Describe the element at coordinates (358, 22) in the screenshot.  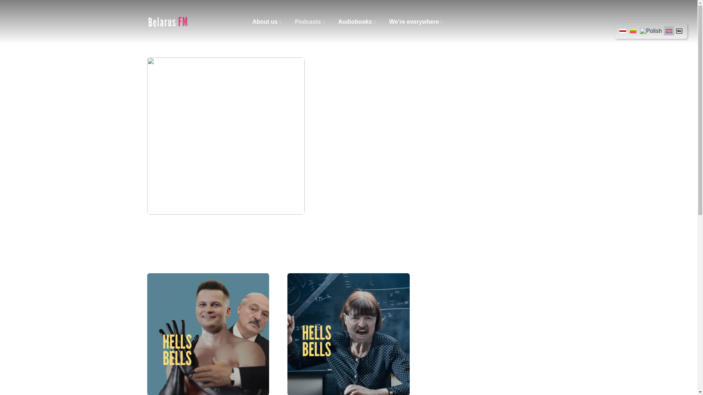
I see `Audiobooks` at that location.